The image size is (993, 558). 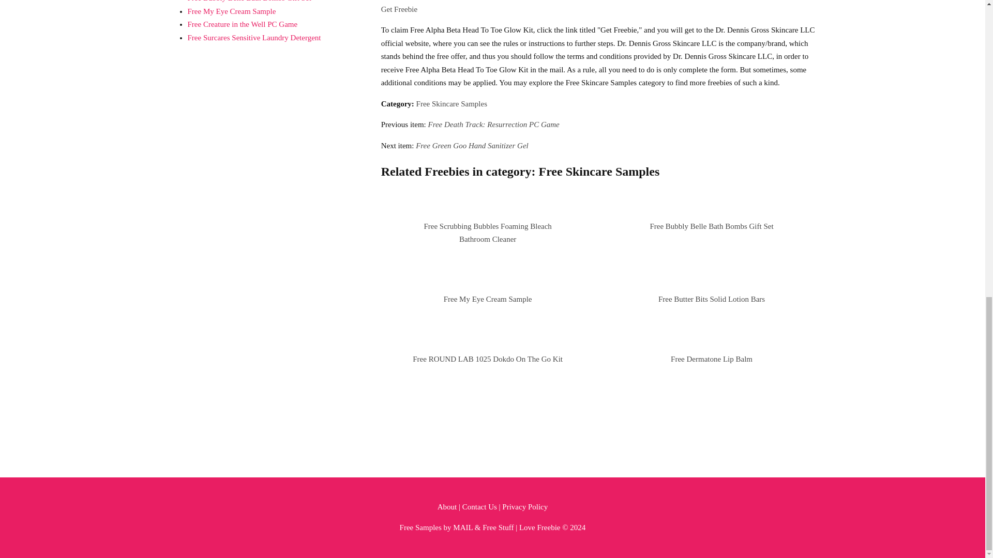 I want to click on Free Green Goo Hand Sanitizer Gel, so click(x=472, y=146).